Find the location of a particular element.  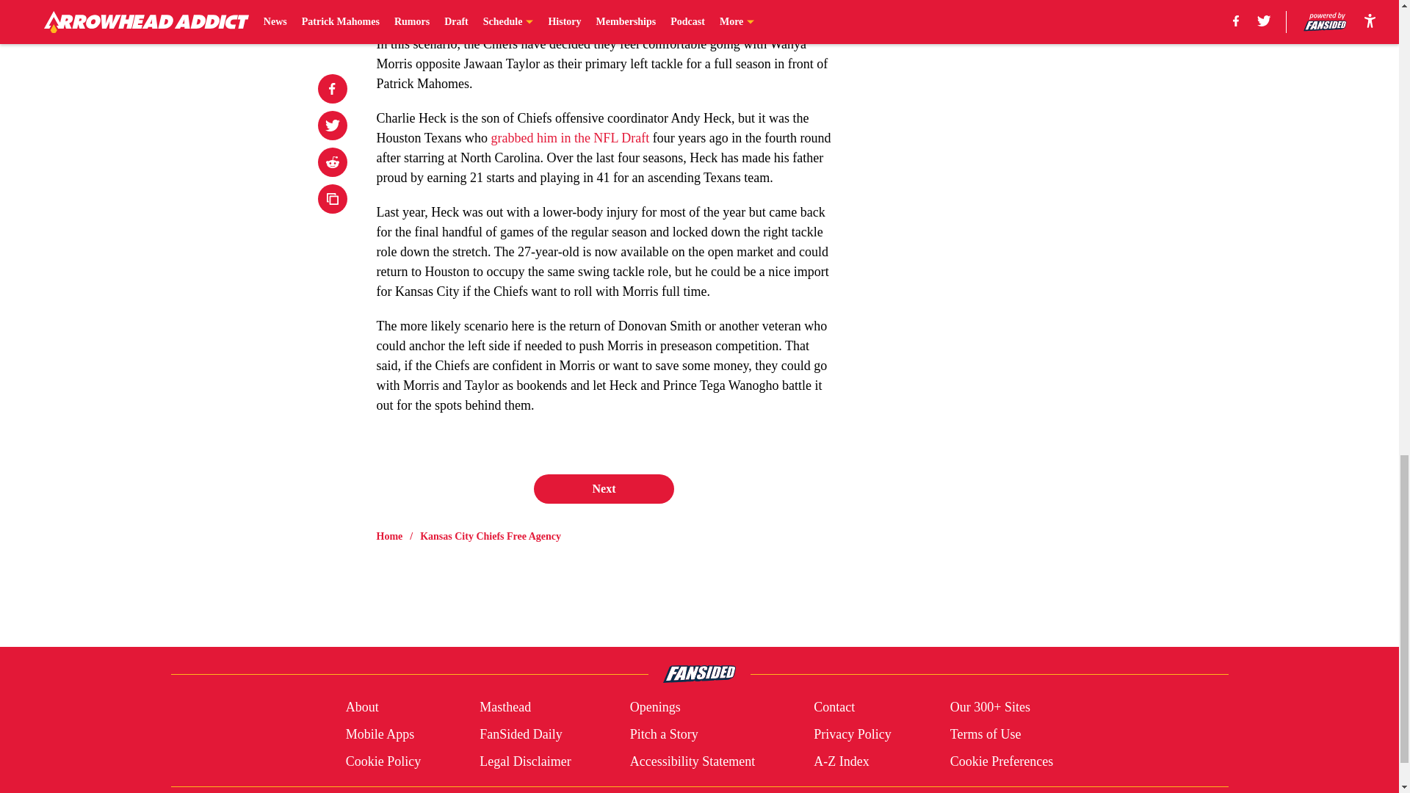

grabbed him in the NFL Draft is located at coordinates (570, 138).